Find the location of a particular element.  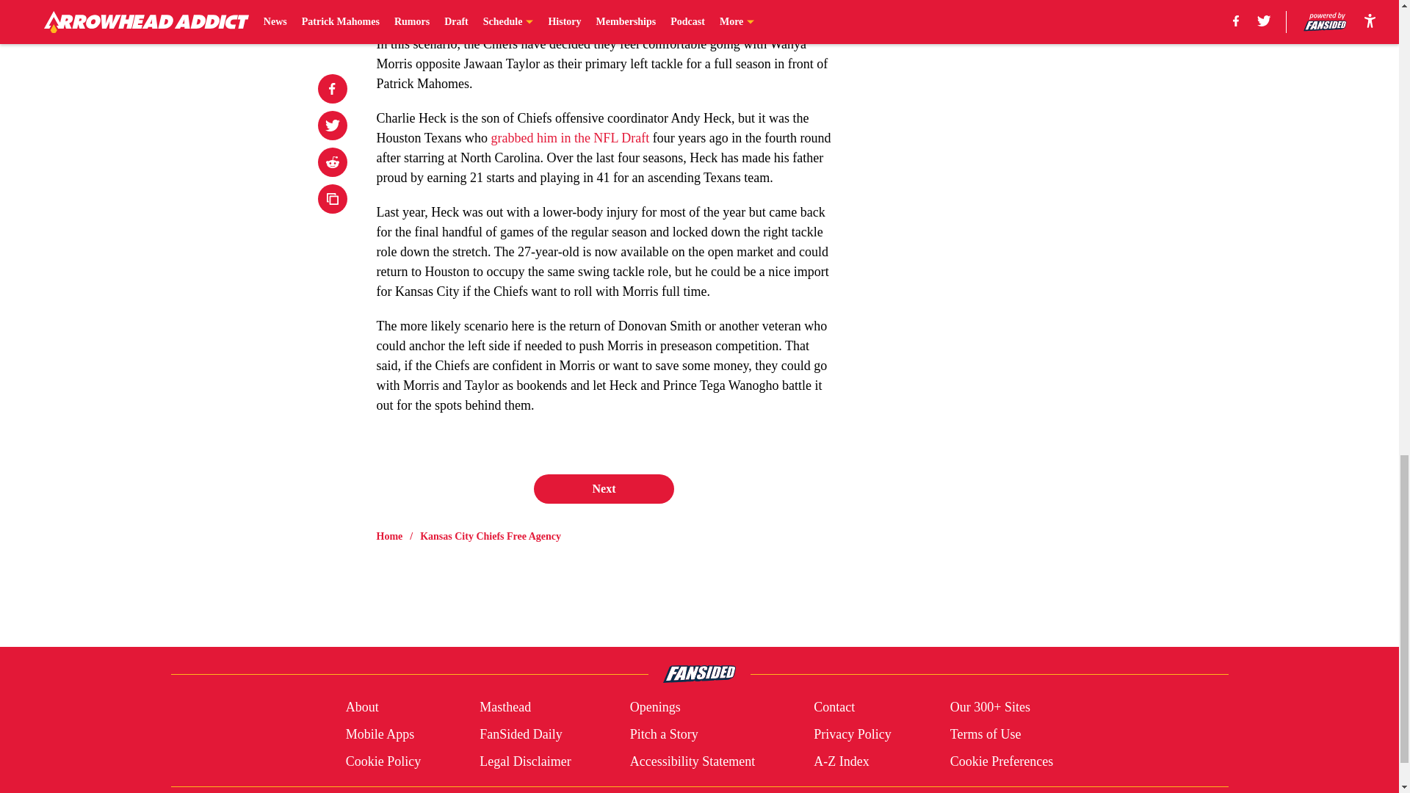

grabbed him in the NFL Draft is located at coordinates (570, 138).